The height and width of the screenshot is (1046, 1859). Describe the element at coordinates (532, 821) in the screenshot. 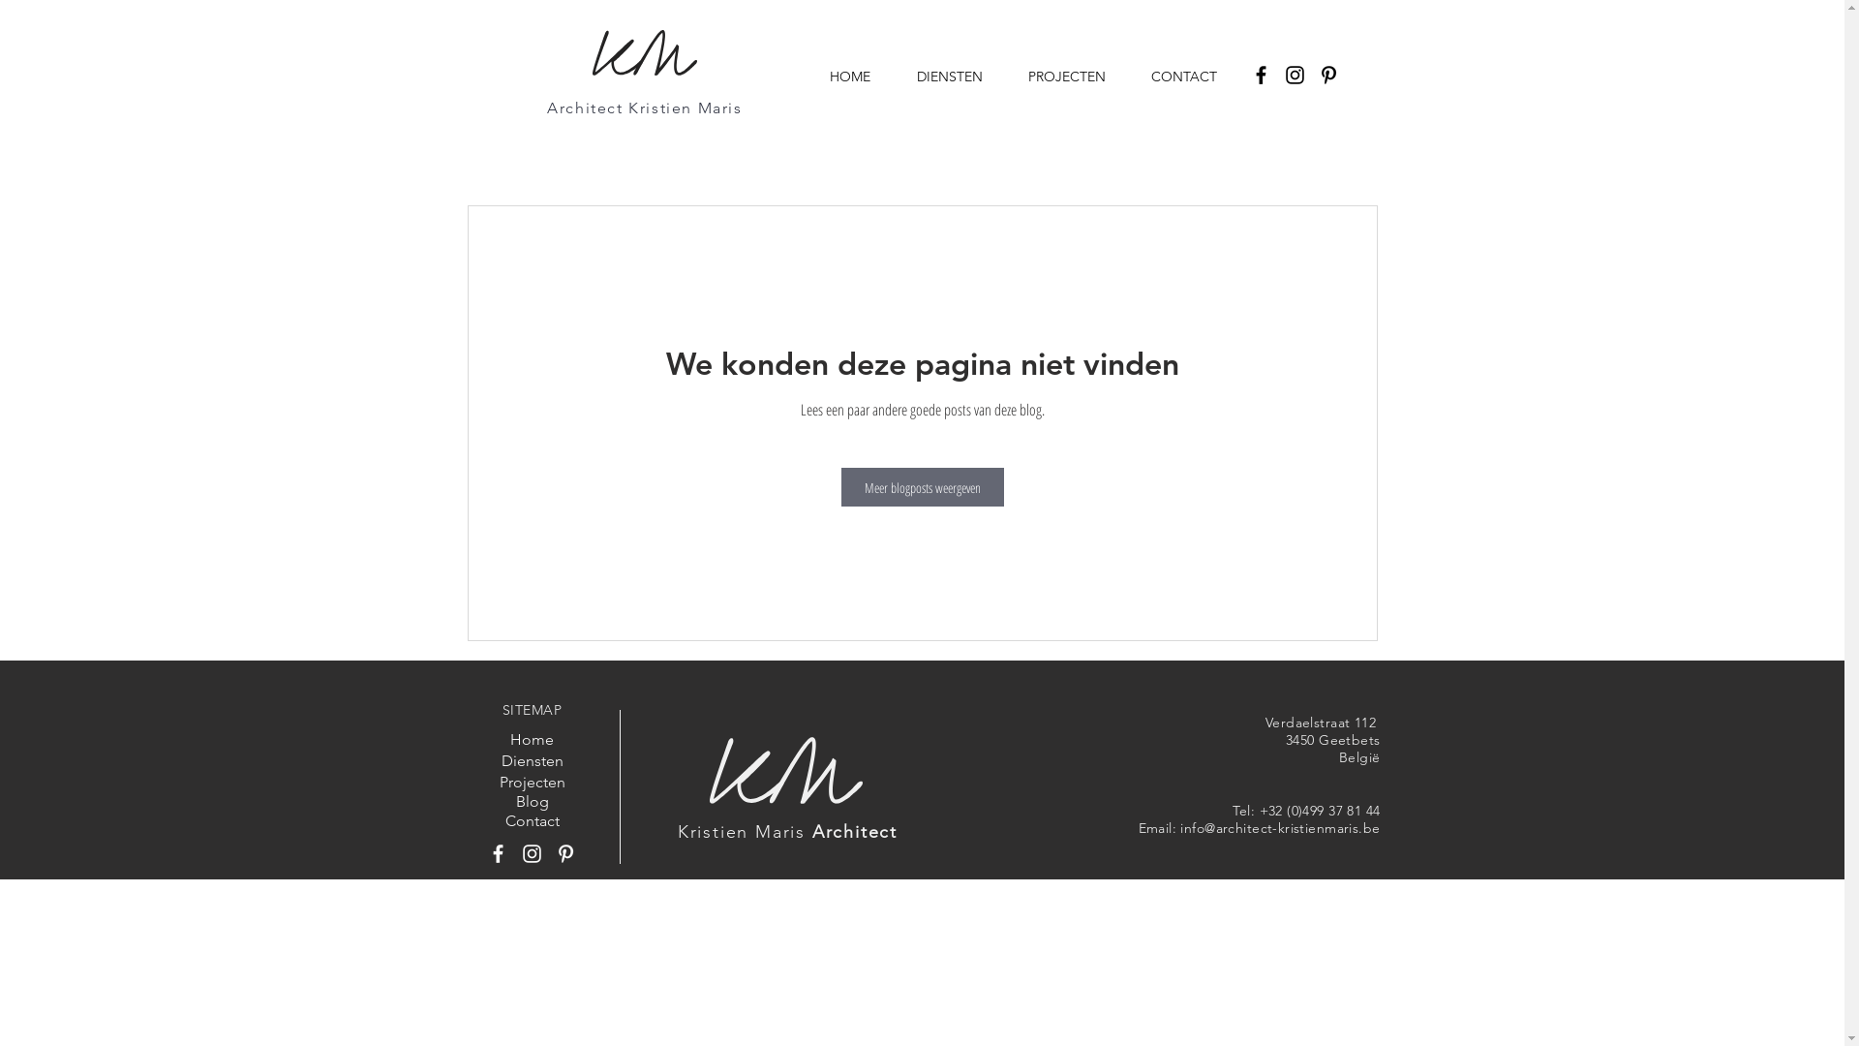

I see `Contact` at that location.